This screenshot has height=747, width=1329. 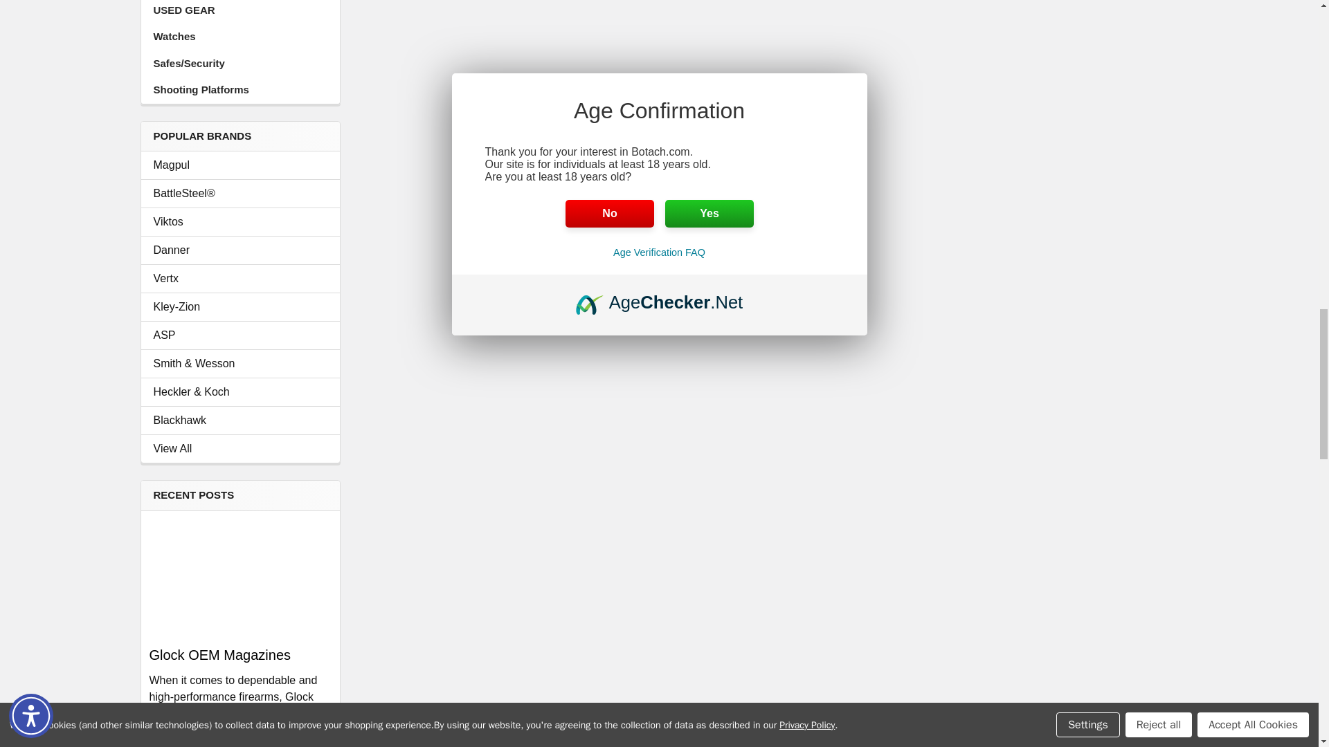 I want to click on Viktos, so click(x=240, y=221).